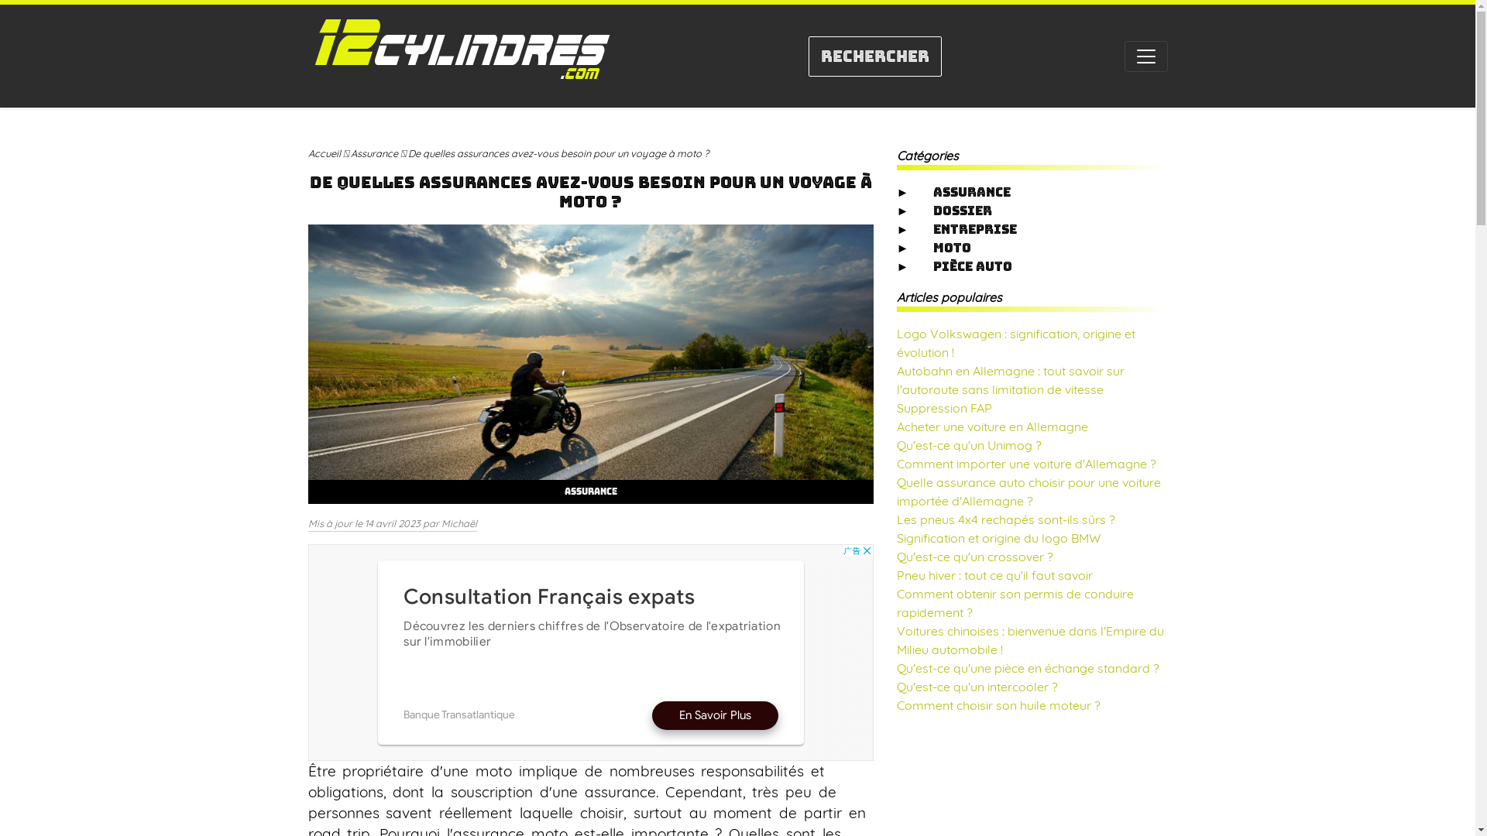  I want to click on Qu'est-ce qu'un crossover ?, so click(975, 557).